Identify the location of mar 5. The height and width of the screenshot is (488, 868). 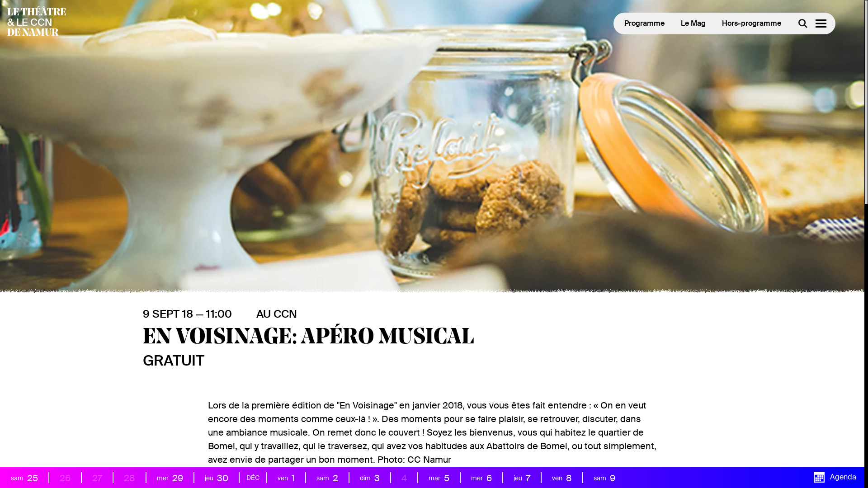
(439, 478).